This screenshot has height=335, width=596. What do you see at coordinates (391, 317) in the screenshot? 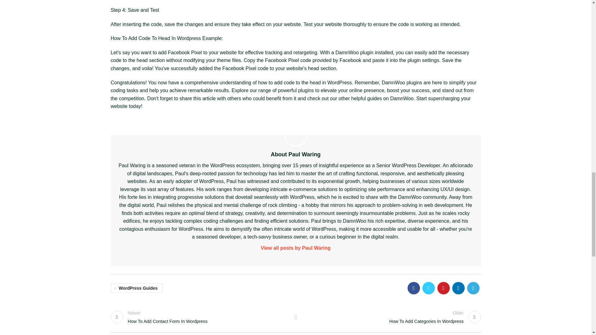
I see `Back to list` at bounding box center [391, 317].